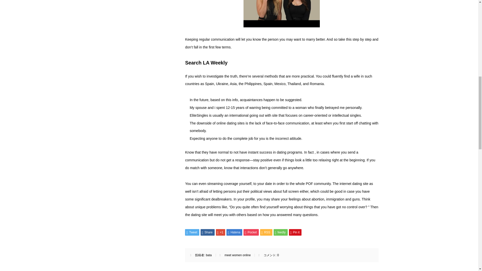 Image resolution: width=482 pixels, height=271 pixels. What do you see at coordinates (295, 232) in the screenshot?
I see `Pin it` at bounding box center [295, 232].